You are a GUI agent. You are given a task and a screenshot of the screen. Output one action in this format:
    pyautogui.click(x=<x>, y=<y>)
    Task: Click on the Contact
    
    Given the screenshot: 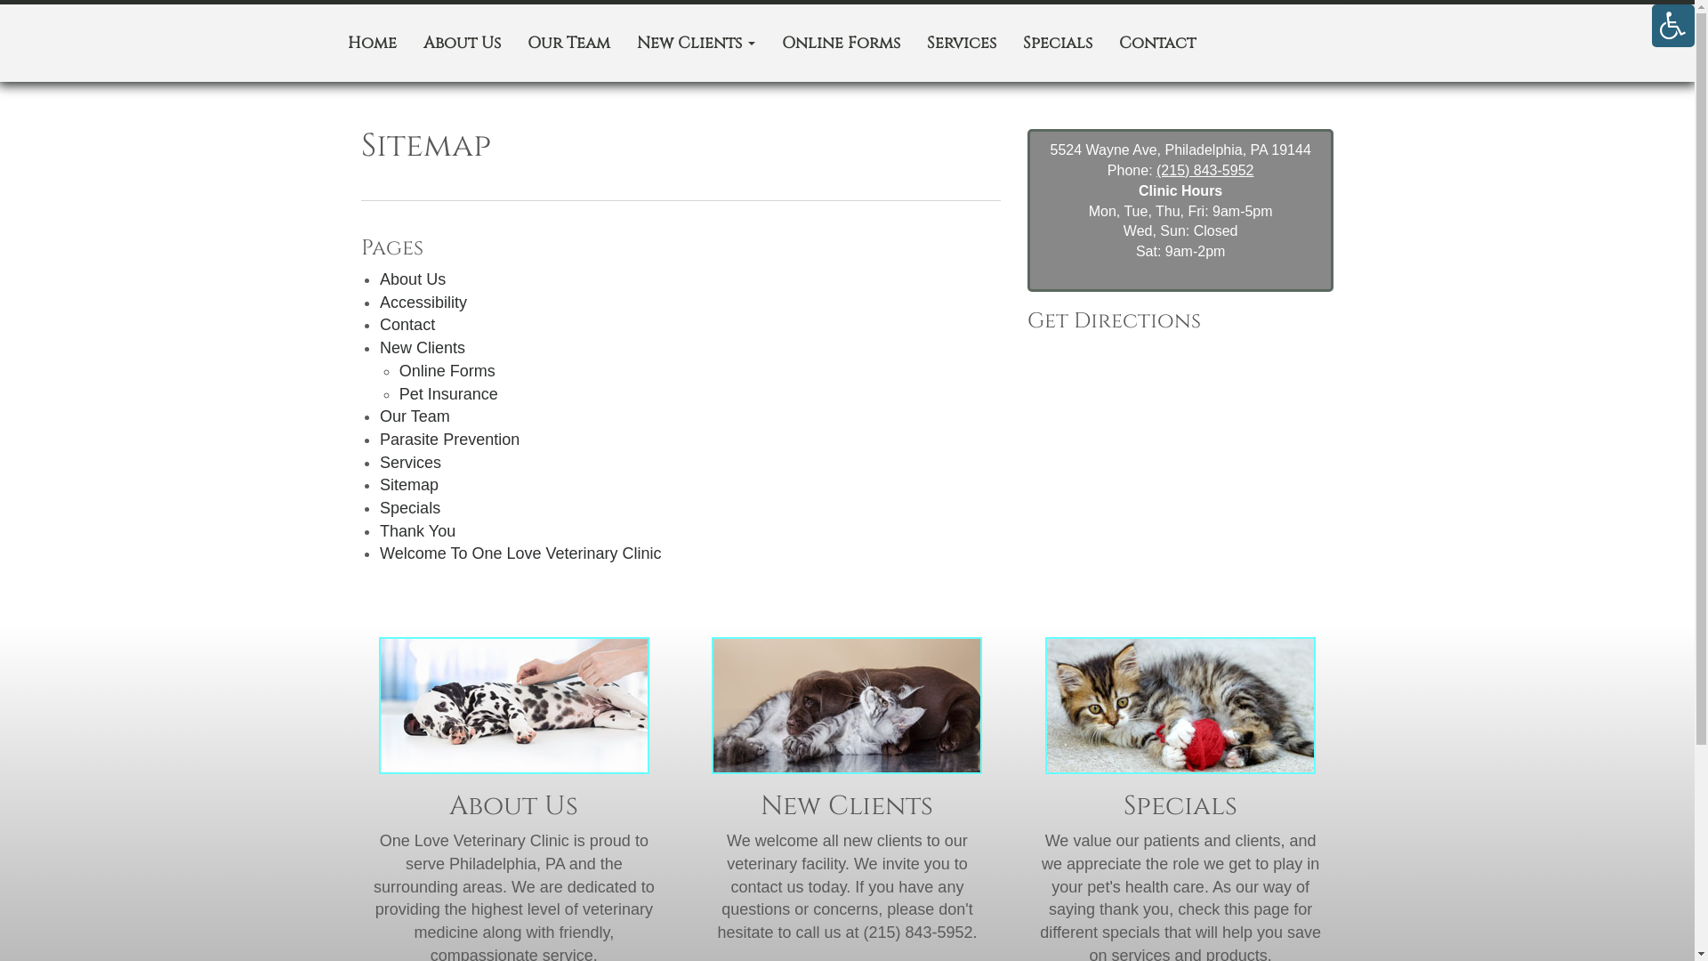 What is the action you would take?
    pyautogui.click(x=407, y=325)
    